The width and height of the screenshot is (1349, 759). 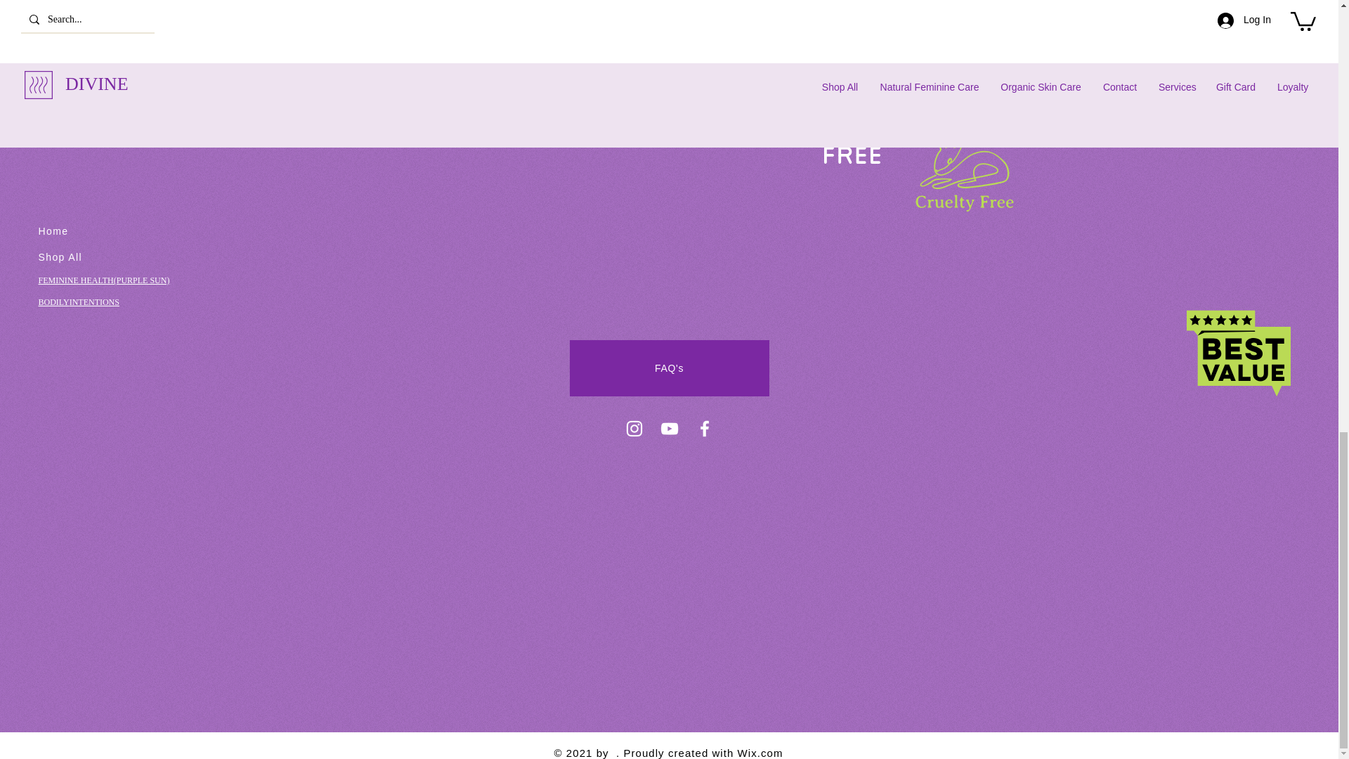 I want to click on Home, so click(x=53, y=231).